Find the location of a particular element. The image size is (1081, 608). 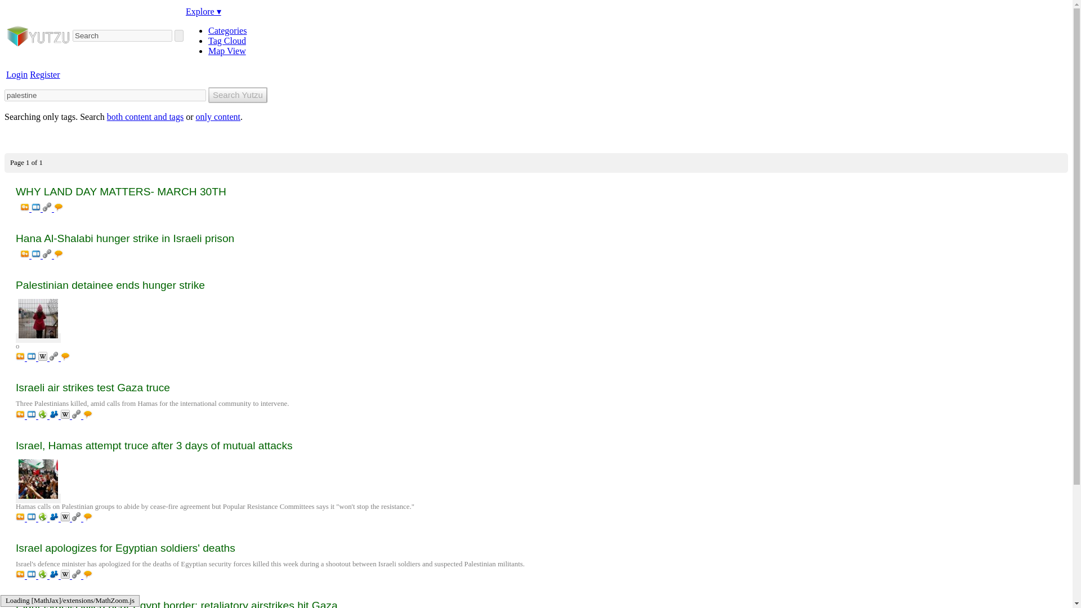

videos is located at coordinates (33, 415).